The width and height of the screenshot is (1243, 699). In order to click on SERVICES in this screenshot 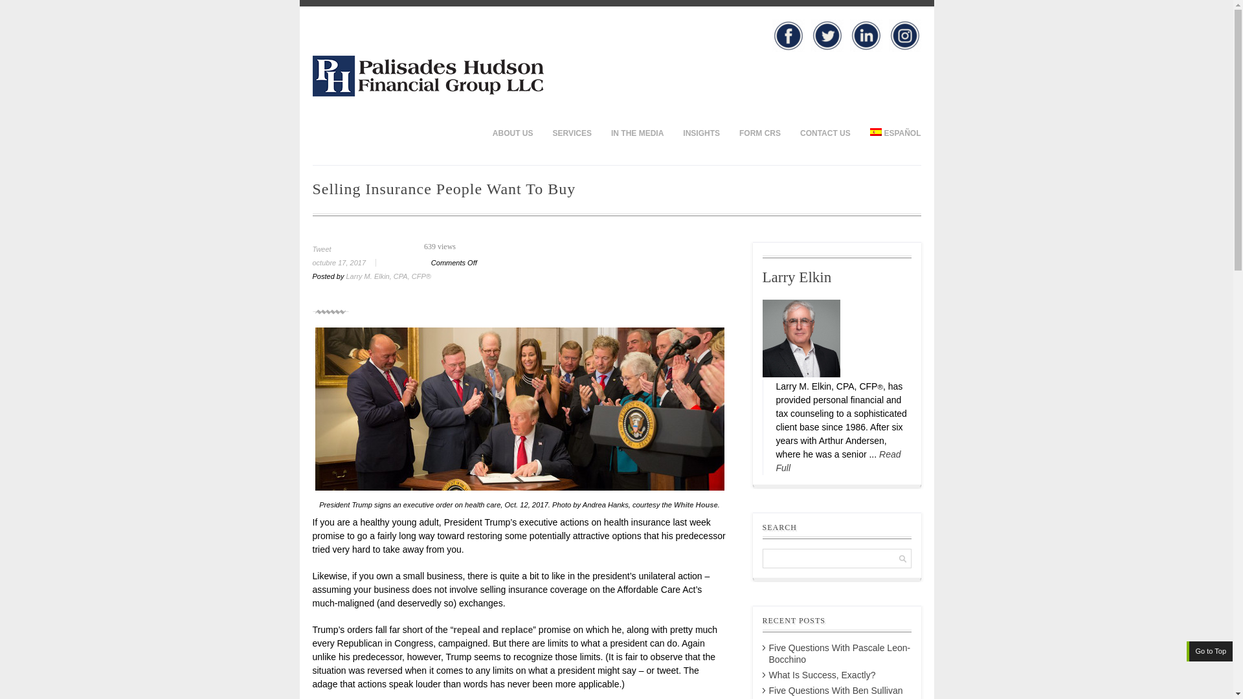, I will do `click(572, 133)`.